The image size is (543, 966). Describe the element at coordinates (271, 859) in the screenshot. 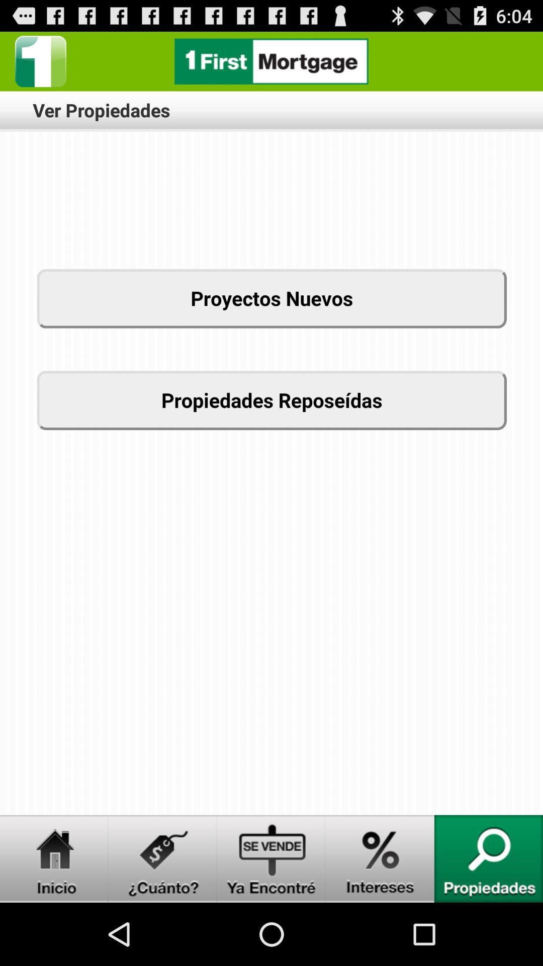

I see `logon` at that location.